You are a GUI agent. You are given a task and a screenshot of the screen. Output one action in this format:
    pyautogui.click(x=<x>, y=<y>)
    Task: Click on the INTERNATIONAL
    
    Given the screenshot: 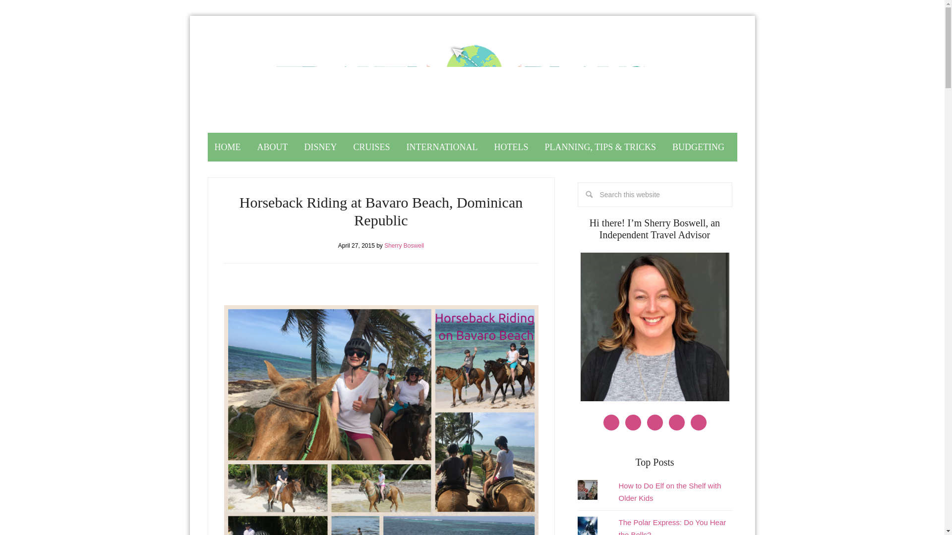 What is the action you would take?
    pyautogui.click(x=442, y=147)
    